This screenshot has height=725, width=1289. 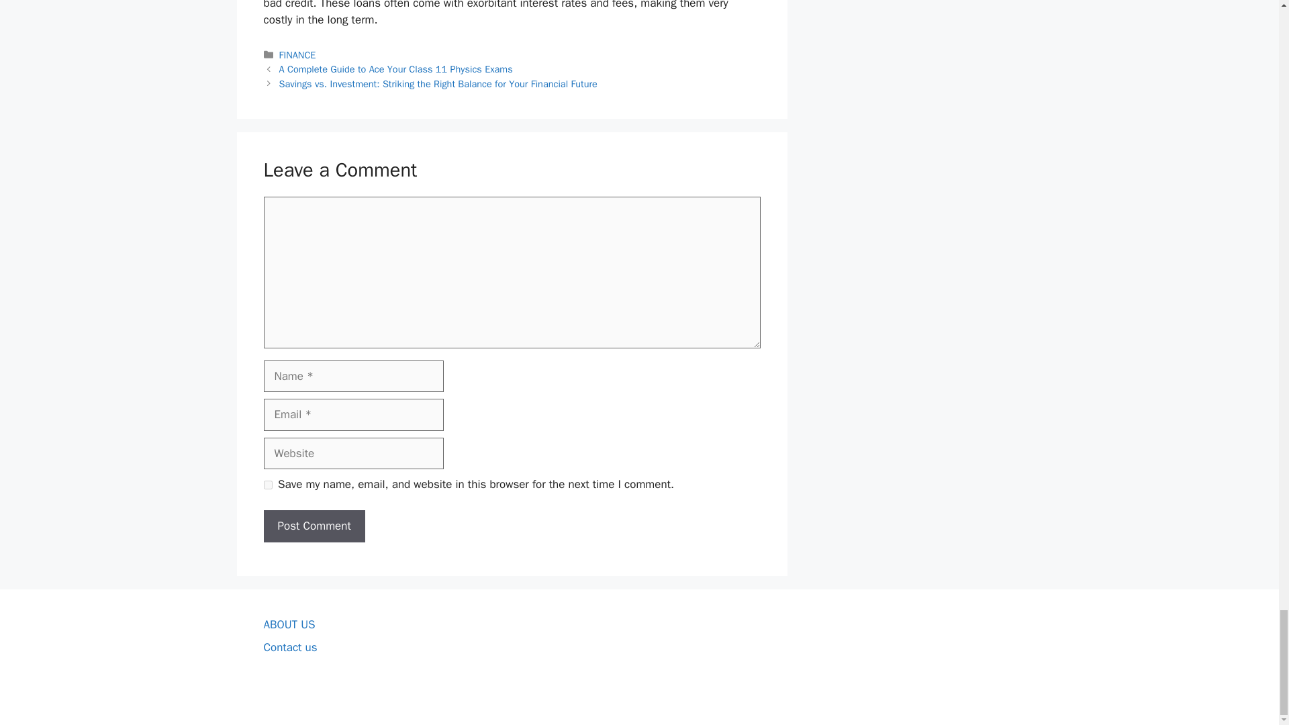 What do you see at coordinates (314, 526) in the screenshot?
I see `Post Comment` at bounding box center [314, 526].